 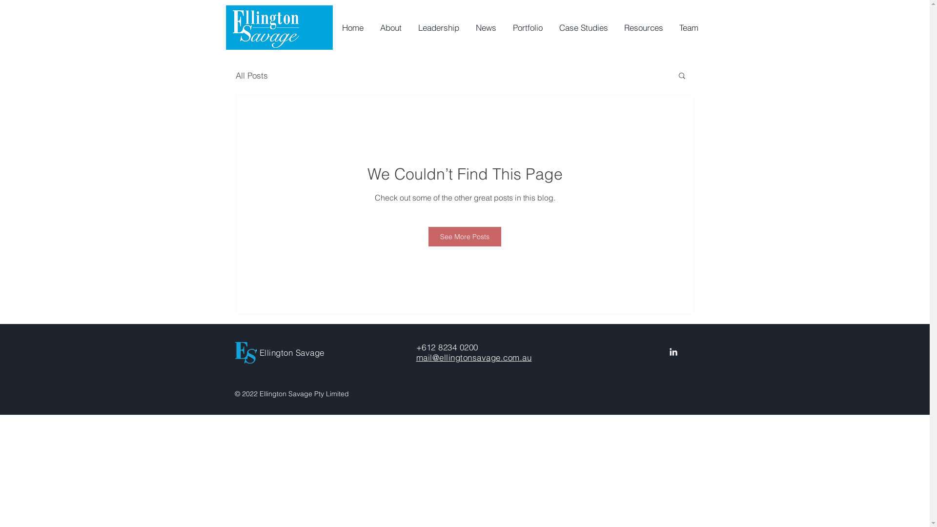 What do you see at coordinates (473, 357) in the screenshot?
I see `mail@ellingtonsavage.com.au` at bounding box center [473, 357].